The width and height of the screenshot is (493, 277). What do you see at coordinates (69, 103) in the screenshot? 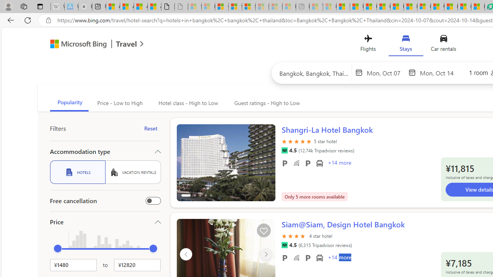
I see `Popularity` at bounding box center [69, 103].